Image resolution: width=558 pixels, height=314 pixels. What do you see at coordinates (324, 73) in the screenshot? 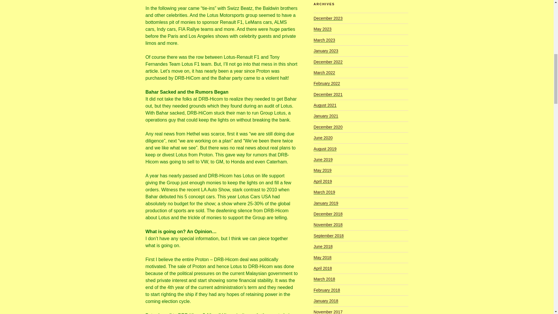
I see `March 2022` at bounding box center [324, 73].